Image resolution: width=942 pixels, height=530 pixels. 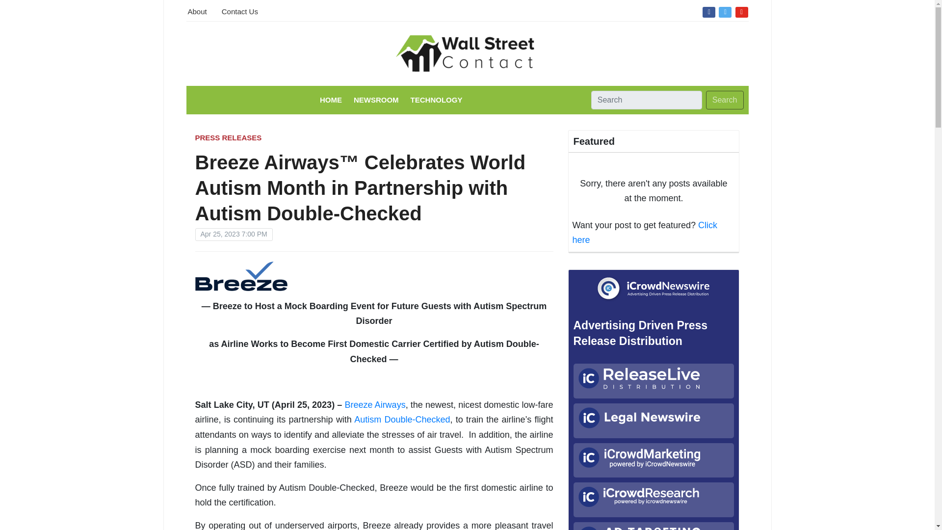 I want to click on Twitter, so click(x=725, y=11).